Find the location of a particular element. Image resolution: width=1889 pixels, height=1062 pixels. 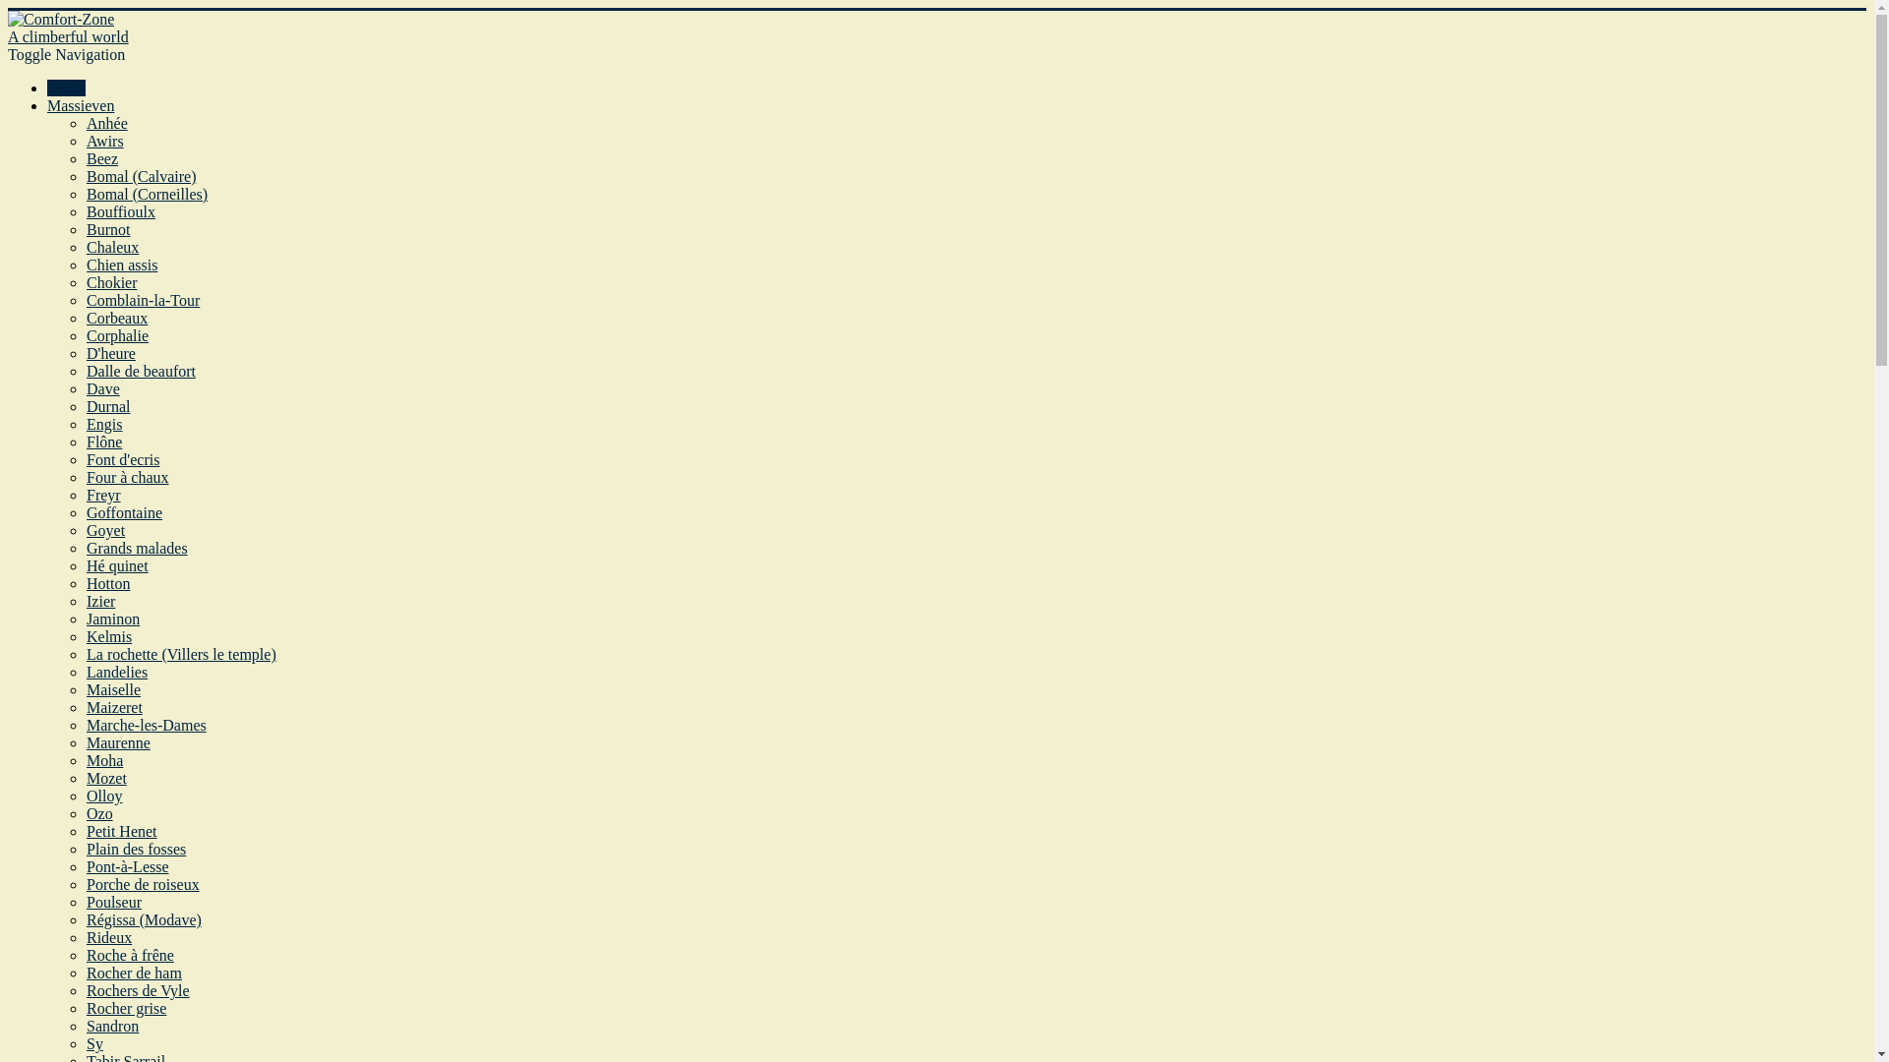

Bomal (Corneilles) is located at coordinates (148, 195).